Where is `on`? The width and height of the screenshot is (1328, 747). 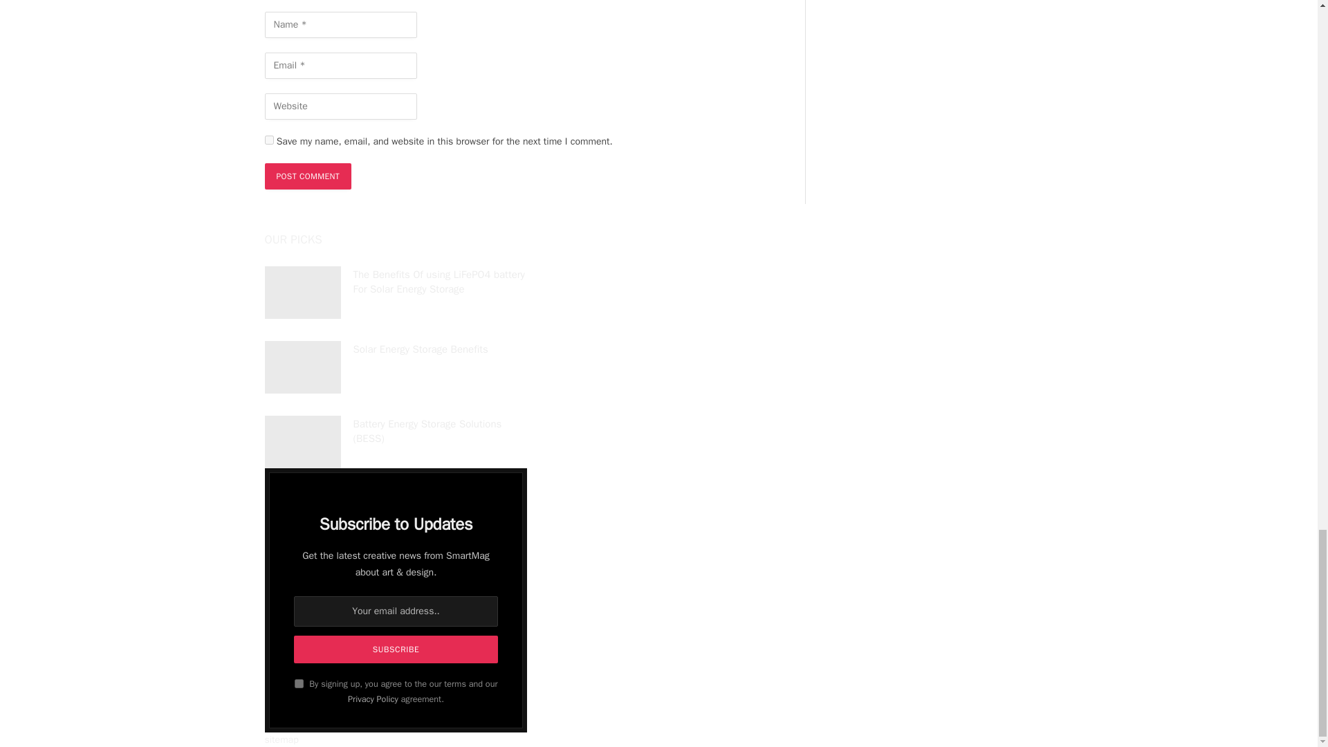
on is located at coordinates (299, 683).